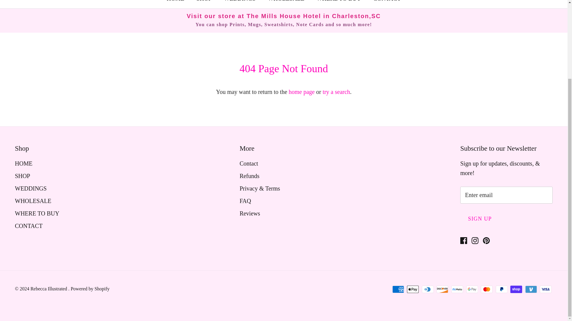  What do you see at coordinates (398, 289) in the screenshot?
I see `American Express` at bounding box center [398, 289].